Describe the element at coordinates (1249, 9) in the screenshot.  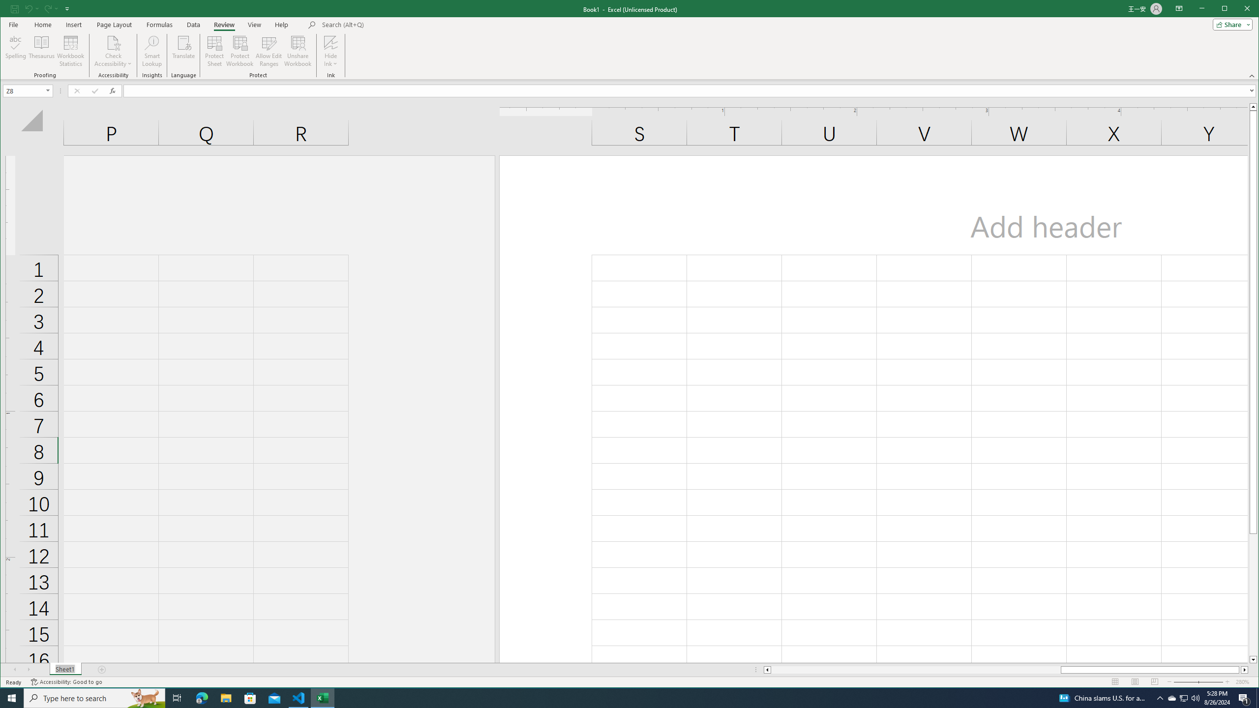
I see `Close` at that location.